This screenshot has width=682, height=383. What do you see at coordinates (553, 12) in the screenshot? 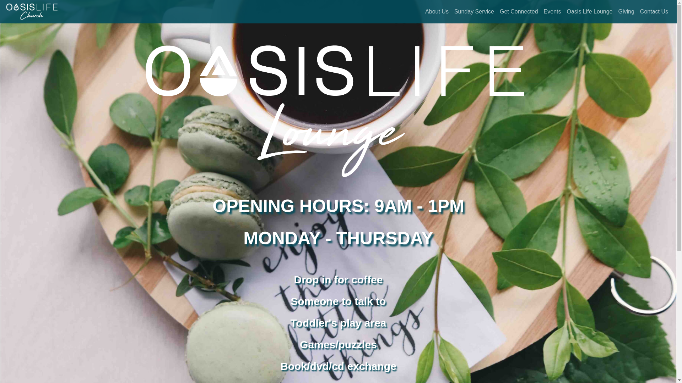
I see `Events` at bounding box center [553, 12].